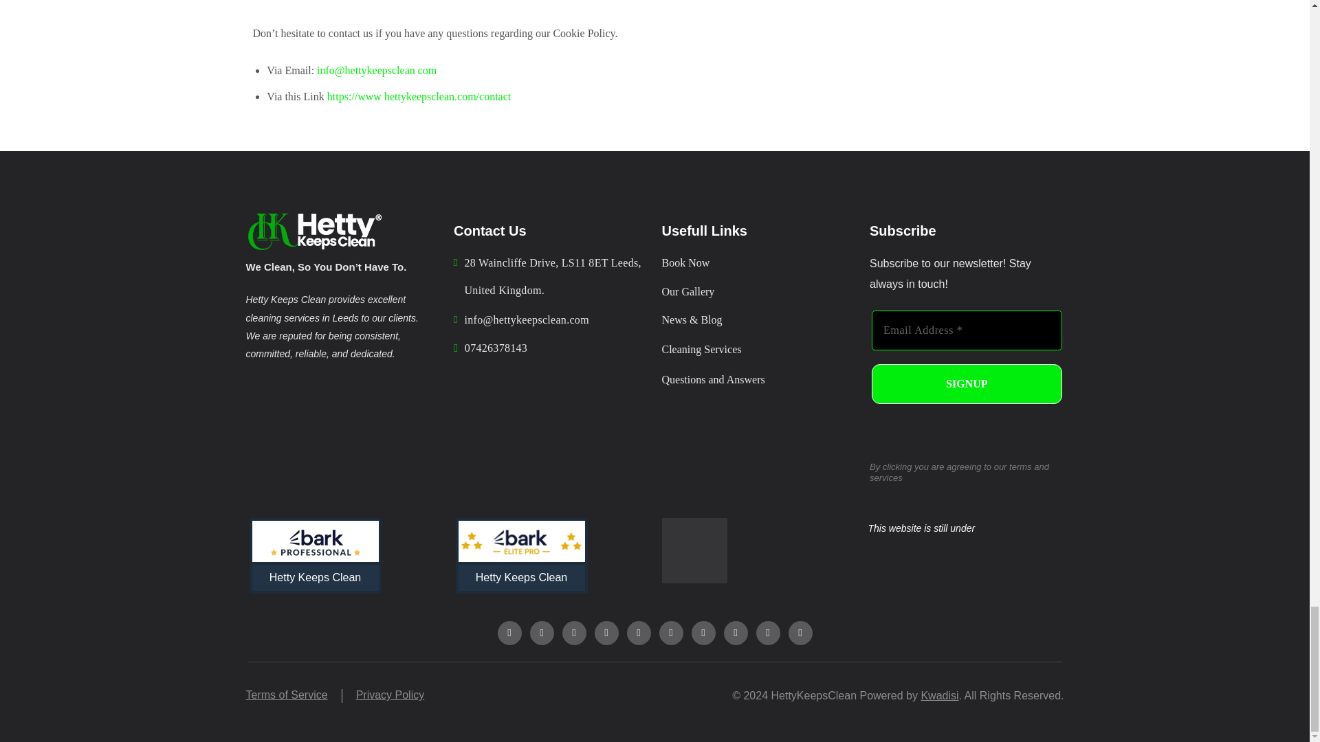 This screenshot has width=1320, height=742. I want to click on Facebook, so click(509, 632).